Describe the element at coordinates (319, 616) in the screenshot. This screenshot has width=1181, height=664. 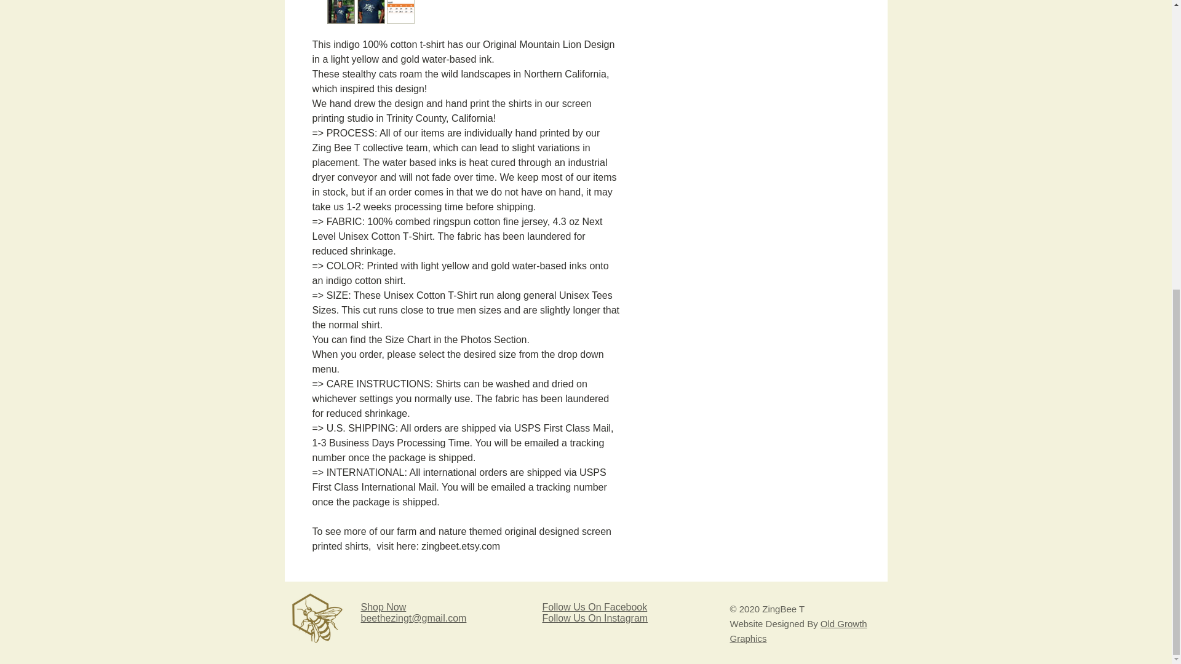
I see `Logo.png` at that location.